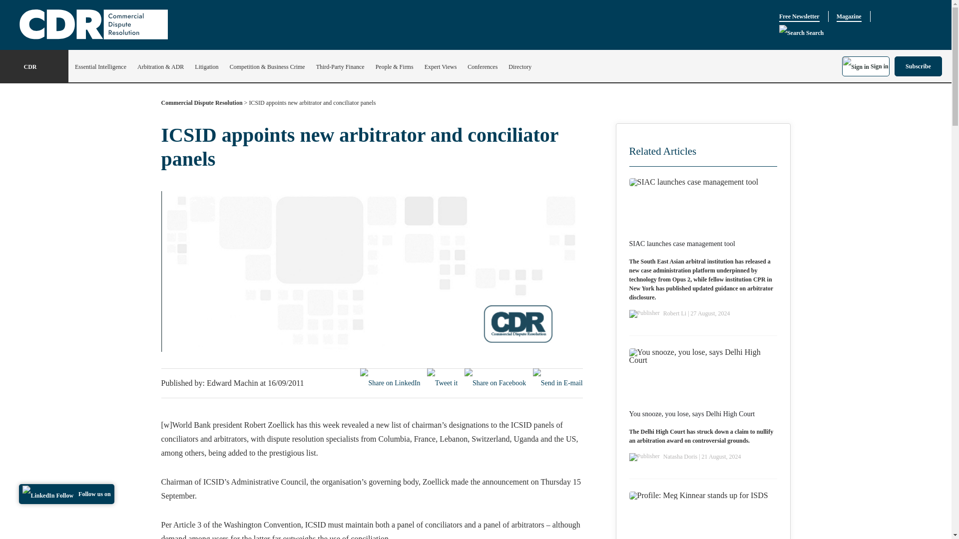  What do you see at coordinates (202, 105) in the screenshot?
I see `Commercial Dispute Resolution` at bounding box center [202, 105].